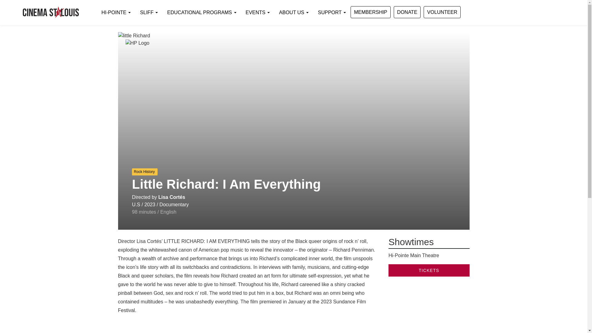  What do you see at coordinates (149, 12) in the screenshot?
I see `SLIFF` at bounding box center [149, 12].